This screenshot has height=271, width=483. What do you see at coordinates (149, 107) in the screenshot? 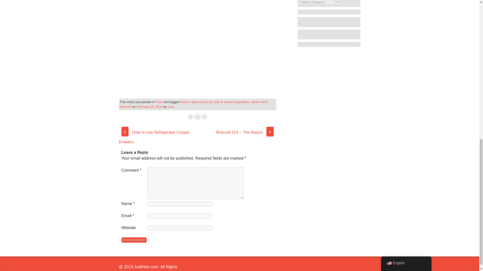
I see `7:03 am` at bounding box center [149, 107].